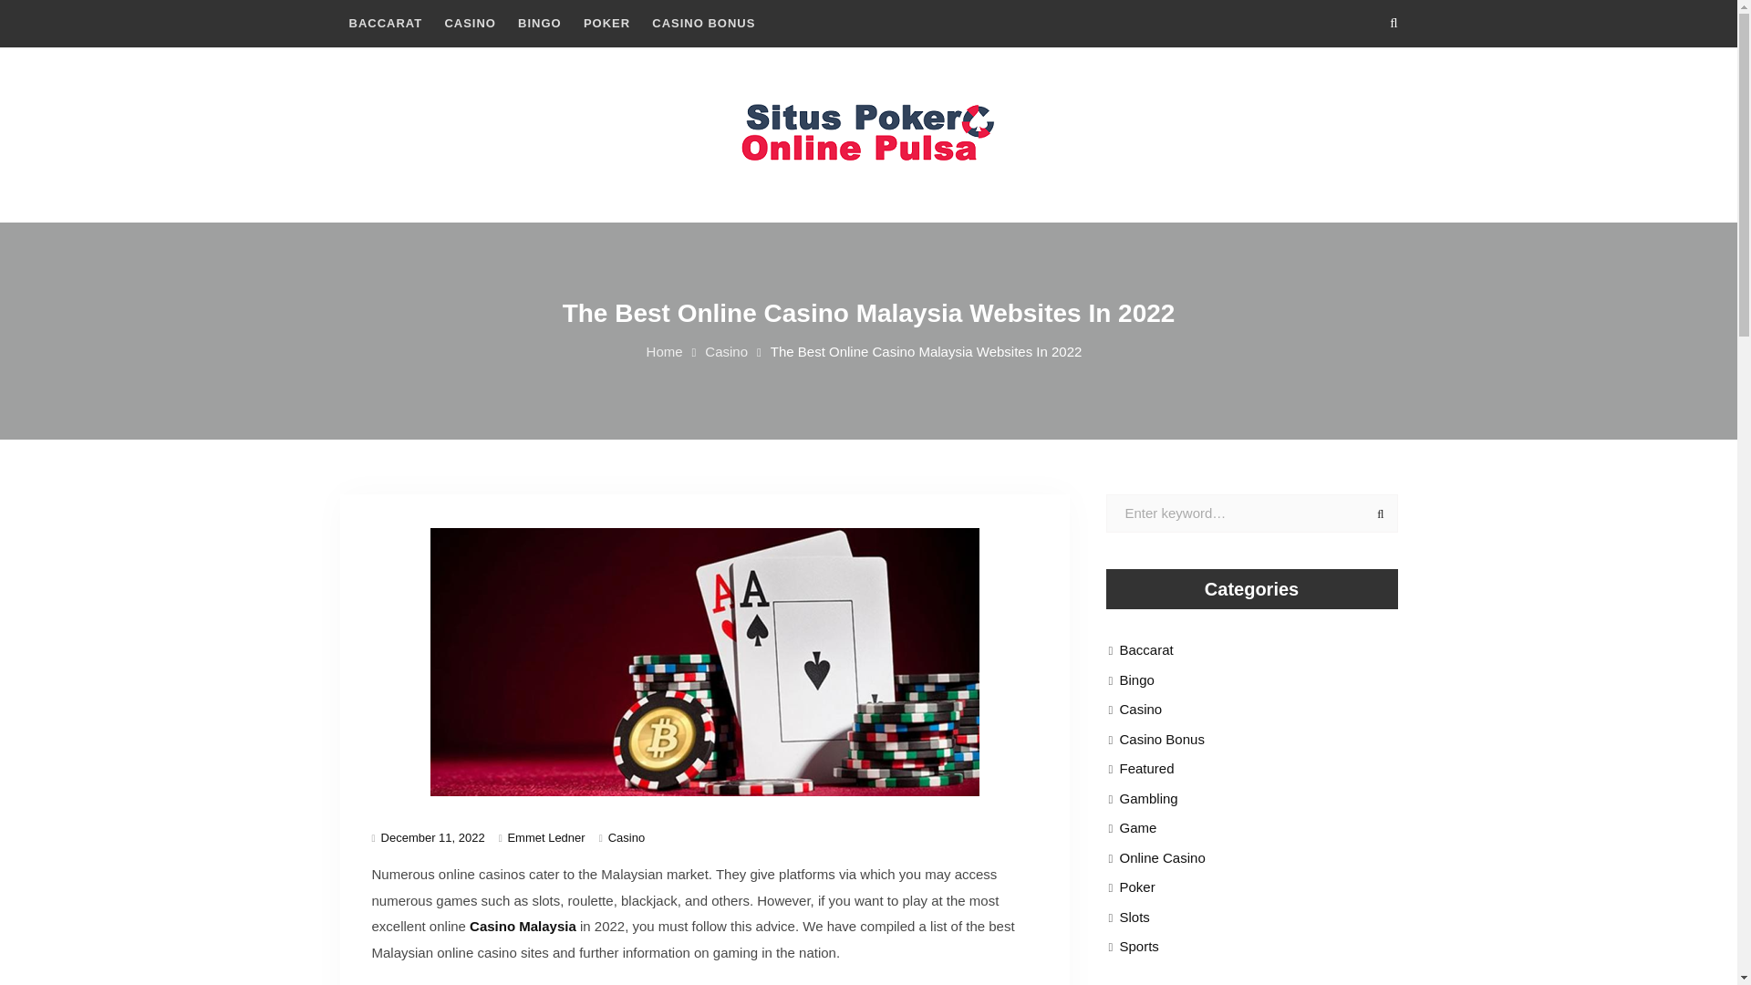 The image size is (1751, 985). Describe the element at coordinates (1251, 514) in the screenshot. I see `Search for:` at that location.